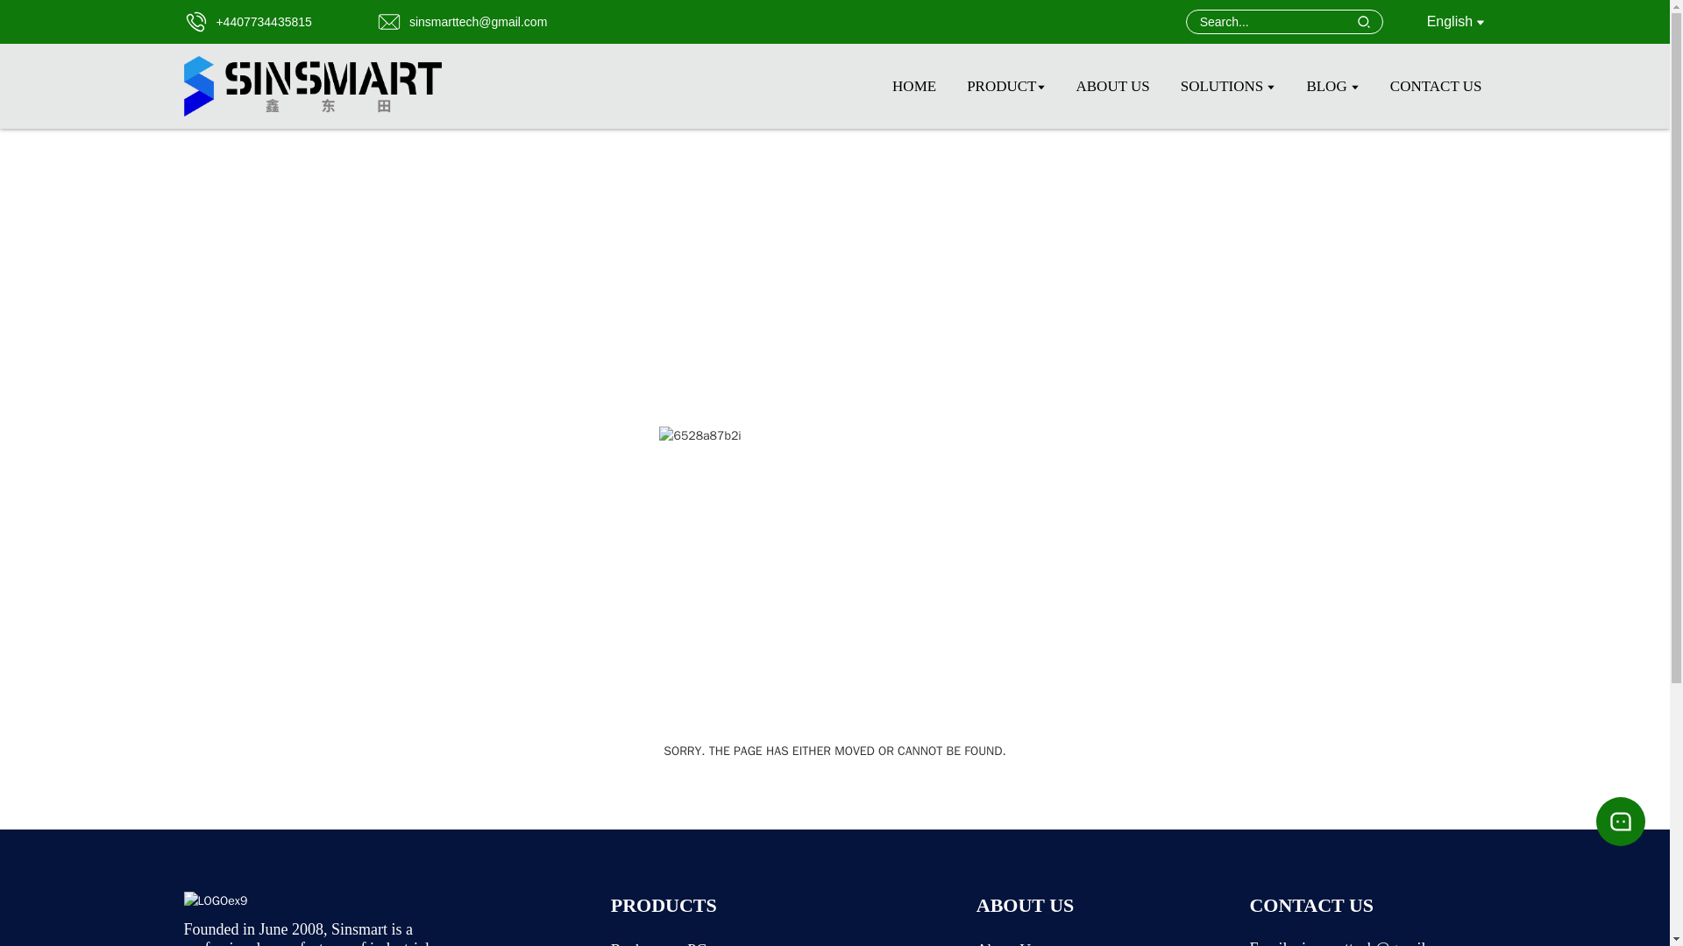  I want to click on PRODUCT, so click(1005, 86).